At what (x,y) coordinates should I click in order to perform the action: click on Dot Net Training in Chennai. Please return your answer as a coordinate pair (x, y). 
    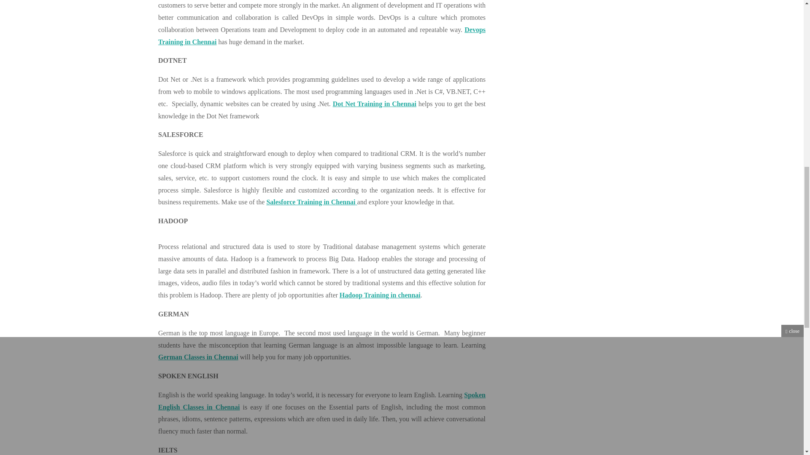
    Looking at the image, I should click on (374, 104).